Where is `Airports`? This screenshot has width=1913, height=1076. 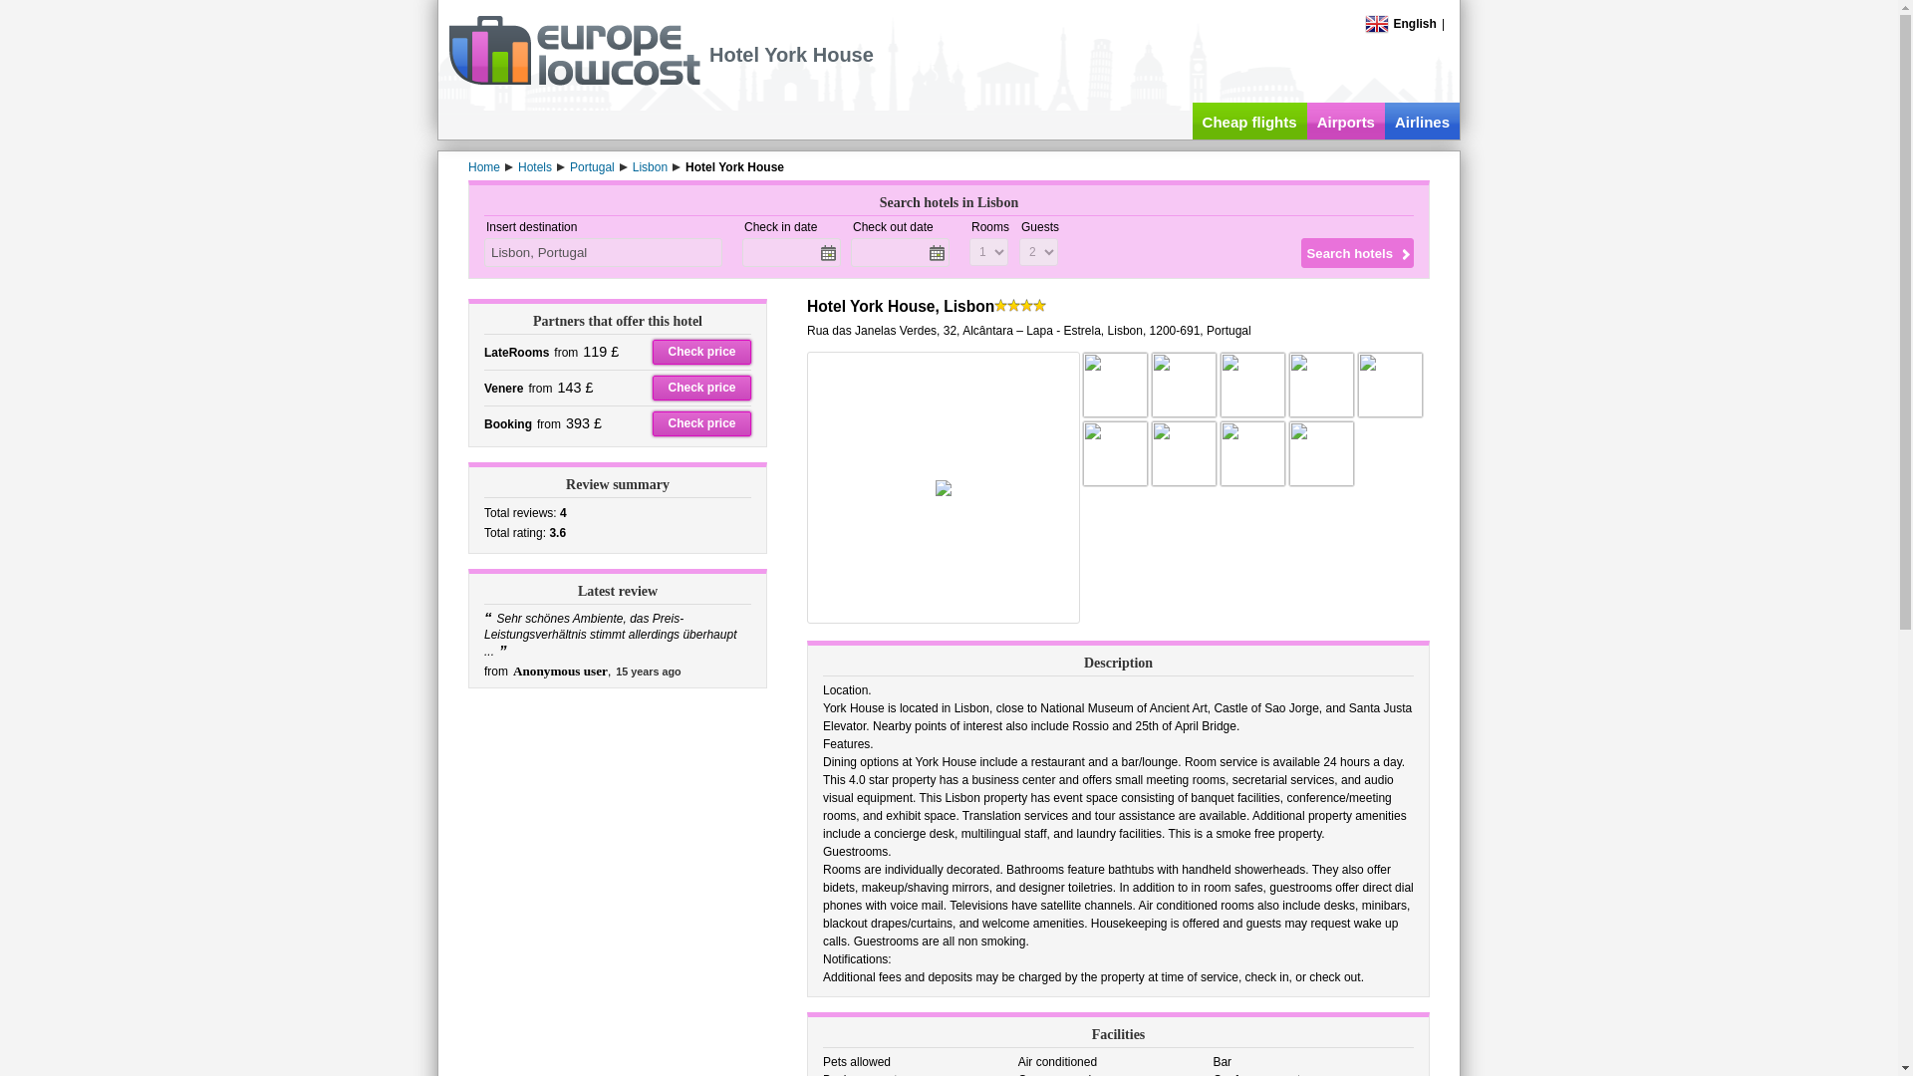
Airports is located at coordinates (1345, 121).